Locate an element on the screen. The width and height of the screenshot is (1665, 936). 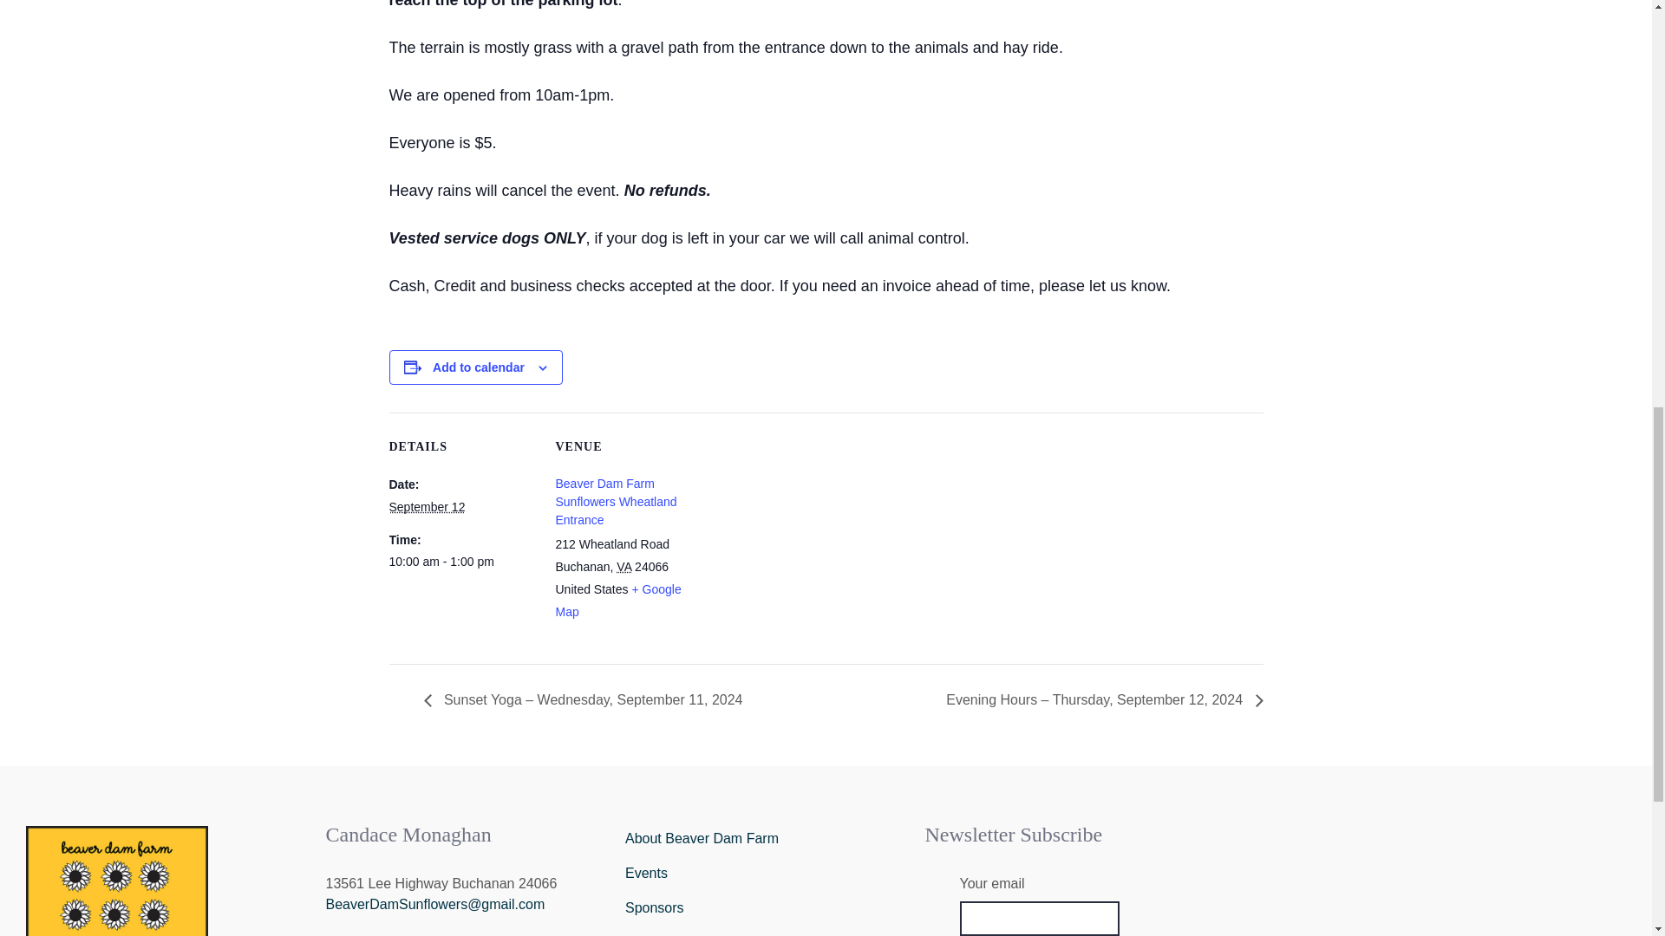
Events is located at coordinates (761, 874).